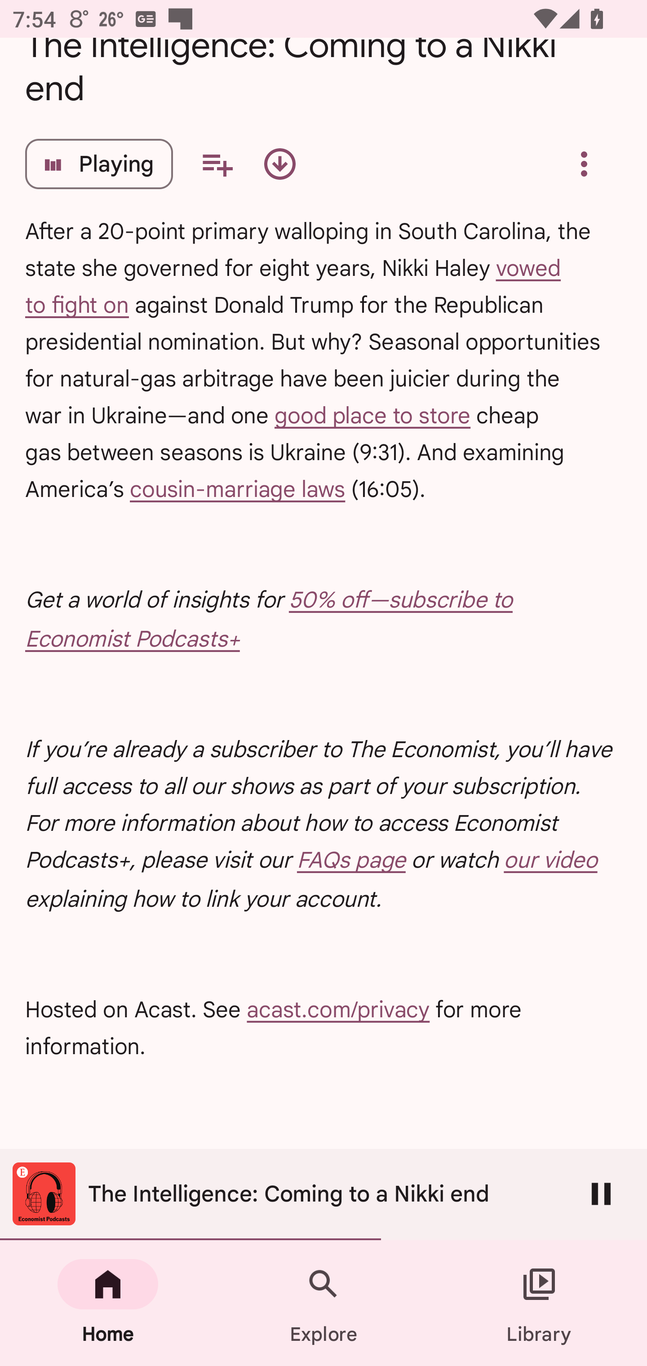  What do you see at coordinates (601, 1193) in the screenshot?
I see `Pause` at bounding box center [601, 1193].